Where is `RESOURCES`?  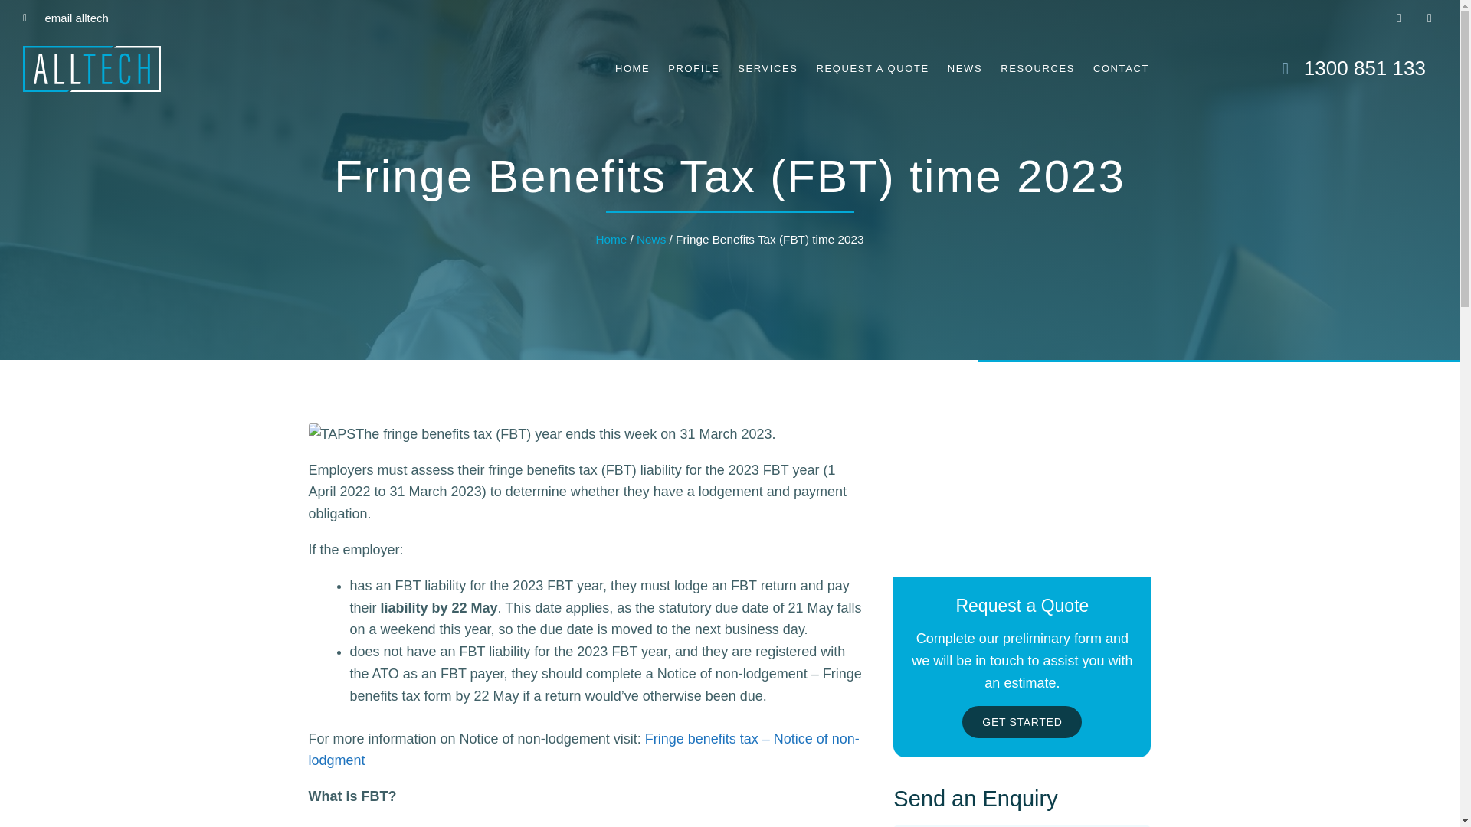 RESOURCES is located at coordinates (1037, 69).